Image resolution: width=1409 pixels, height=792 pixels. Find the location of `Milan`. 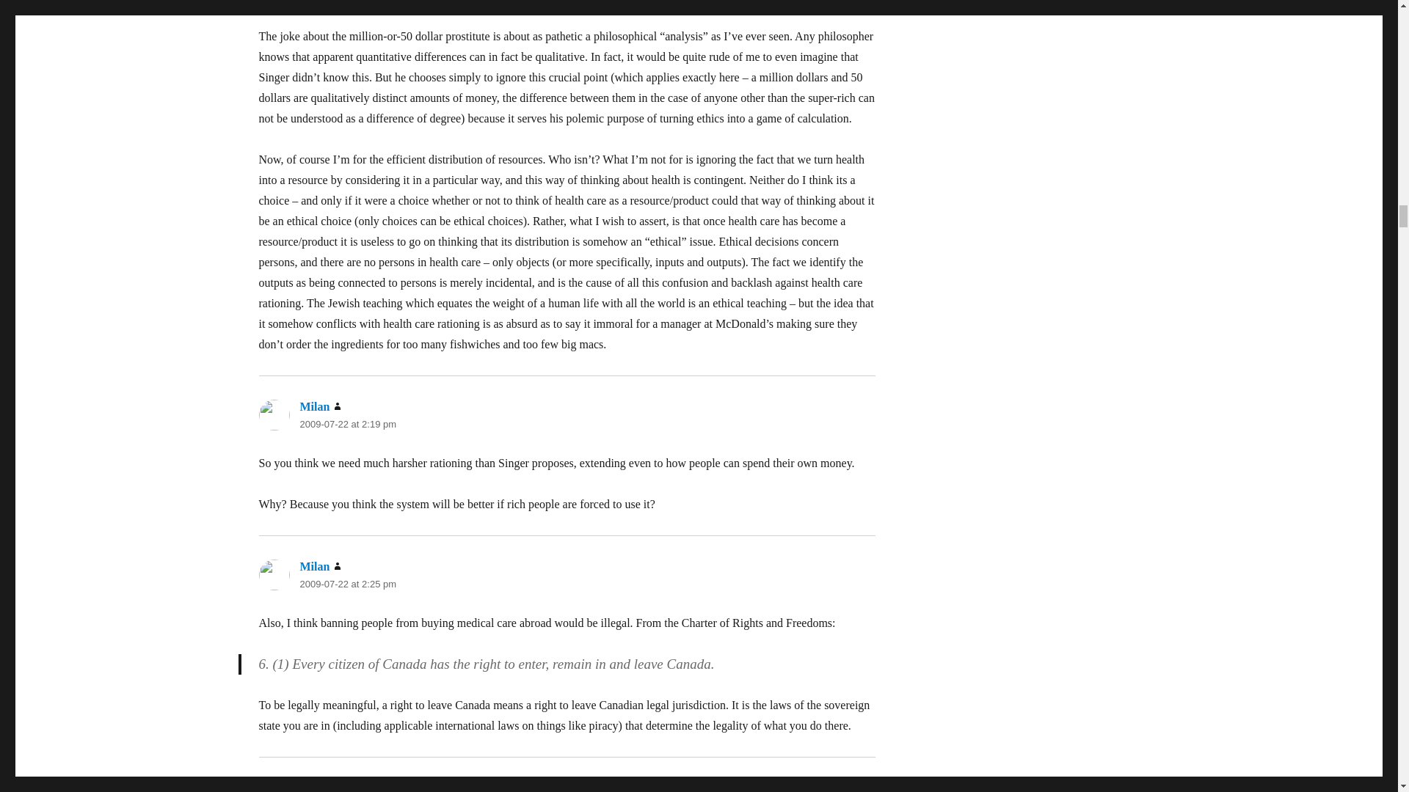

Milan is located at coordinates (314, 406).